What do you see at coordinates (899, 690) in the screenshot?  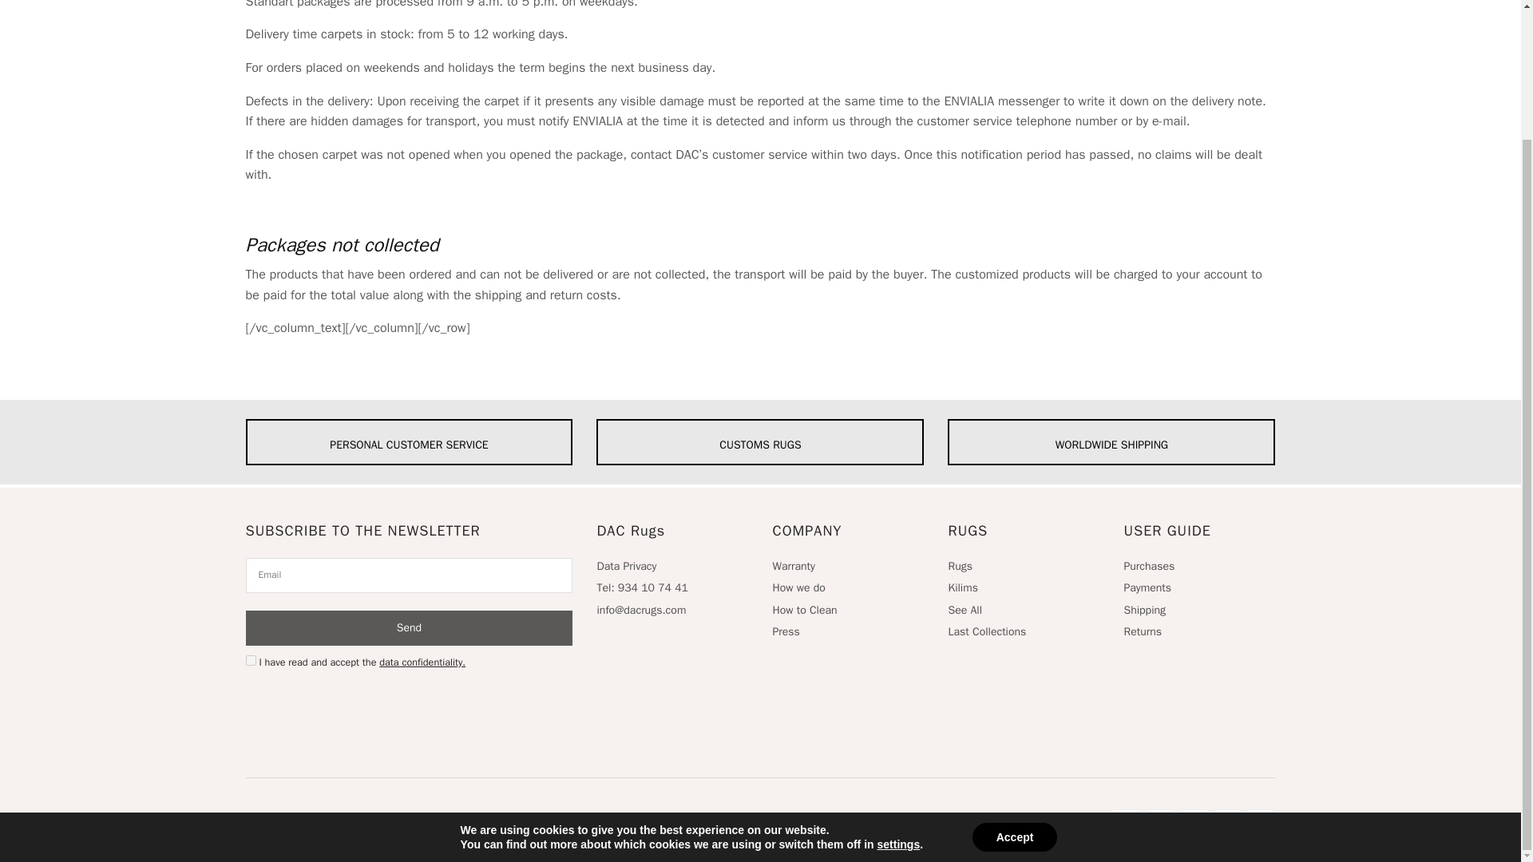 I see `settings` at bounding box center [899, 690].